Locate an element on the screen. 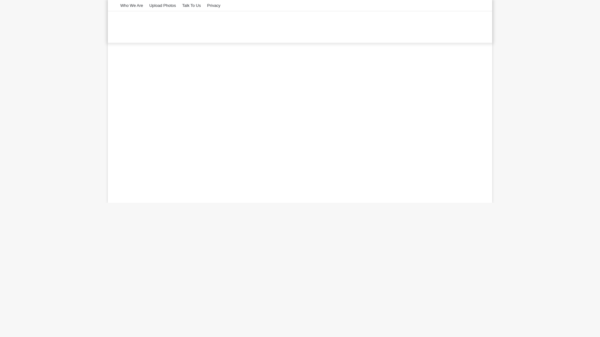 The width and height of the screenshot is (600, 337). Instagram is located at coordinates (478, 5).